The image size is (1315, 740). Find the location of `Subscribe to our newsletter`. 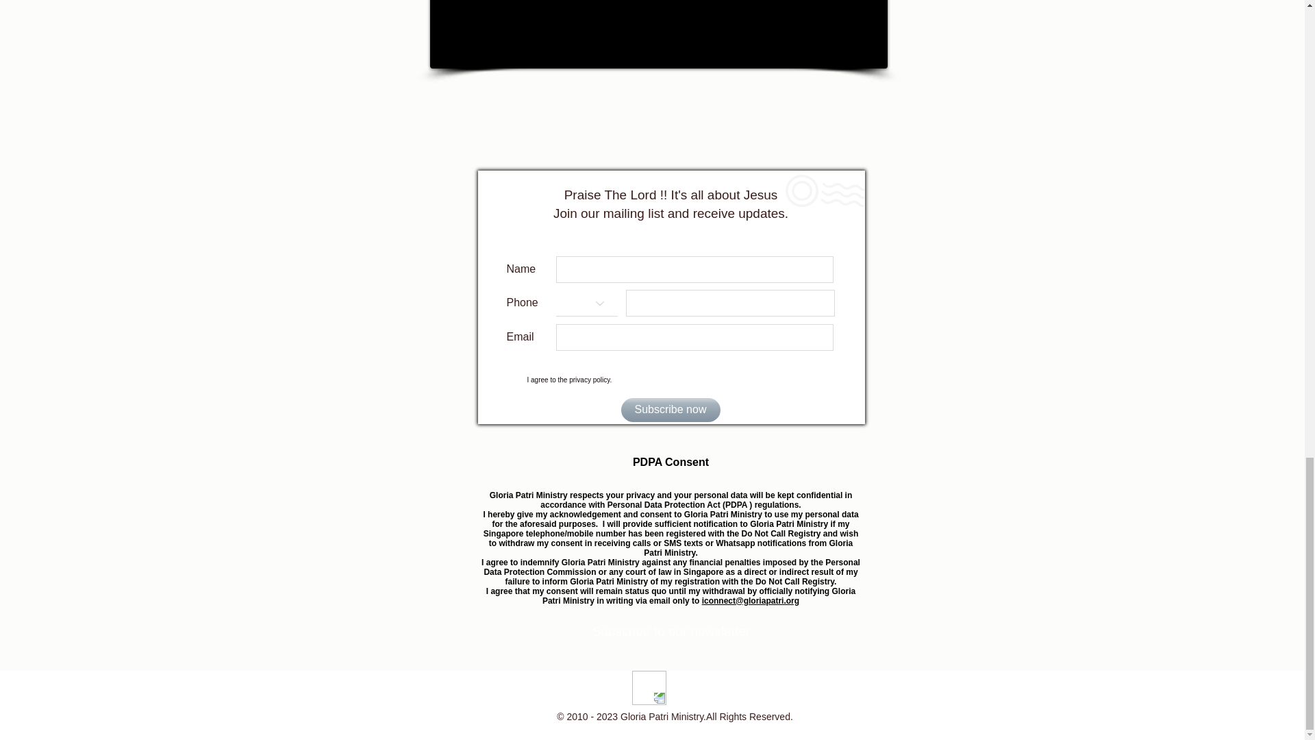

Subscribe to our newsletter is located at coordinates (671, 632).